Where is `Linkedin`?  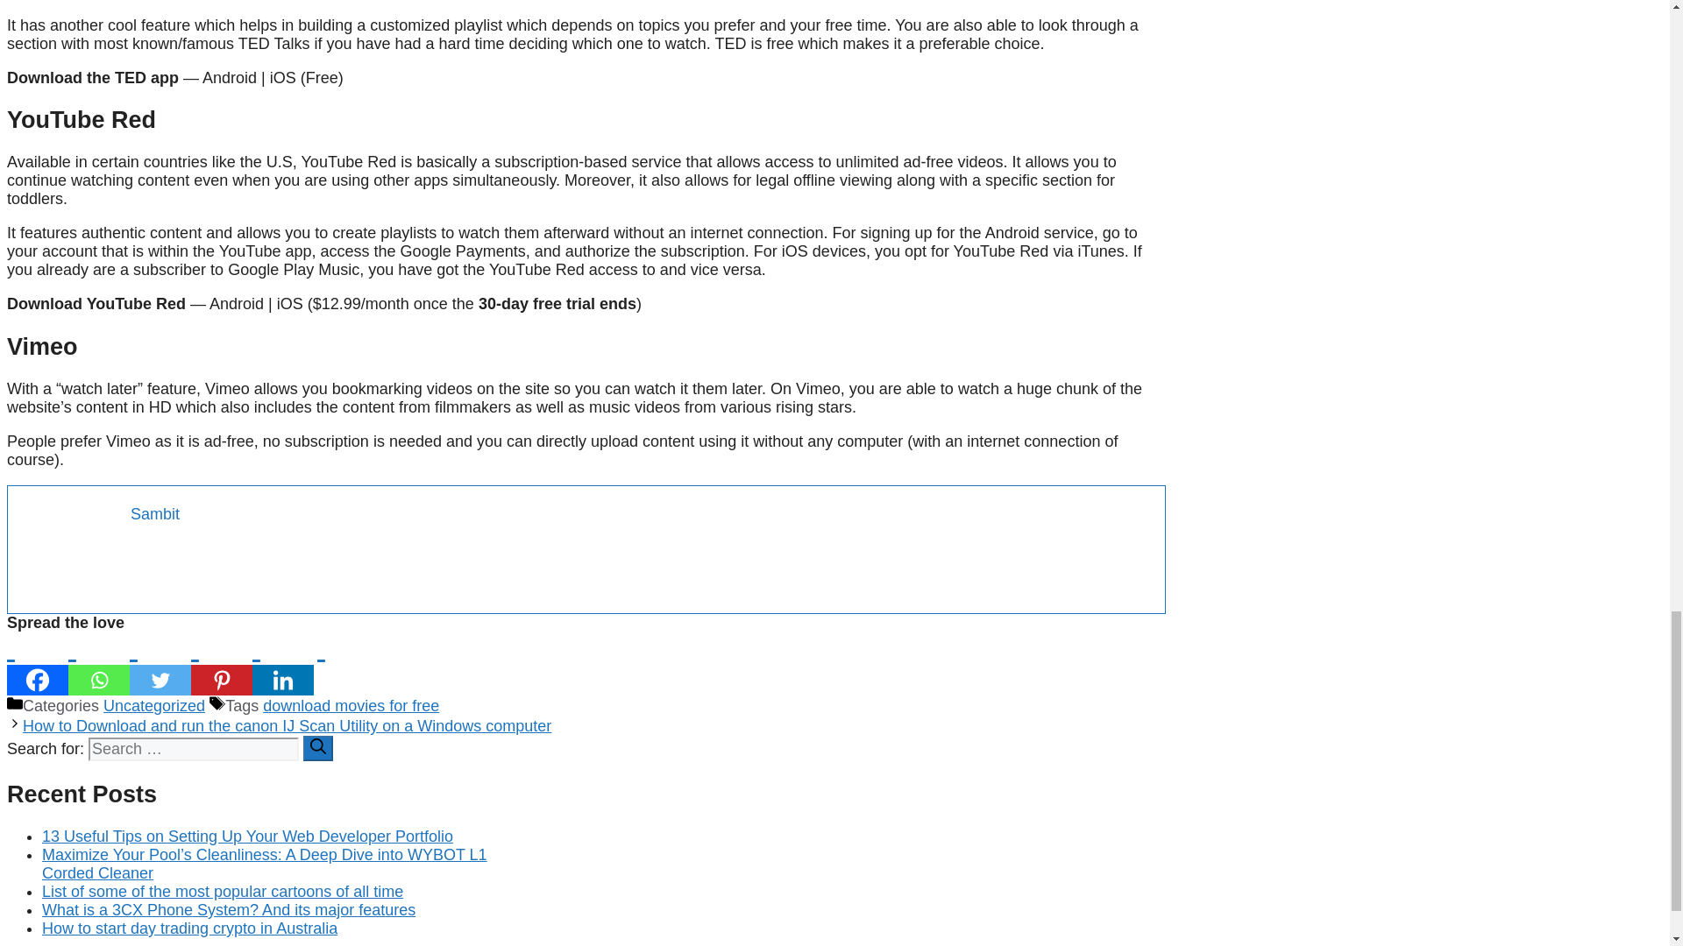
Linkedin is located at coordinates (282, 664).